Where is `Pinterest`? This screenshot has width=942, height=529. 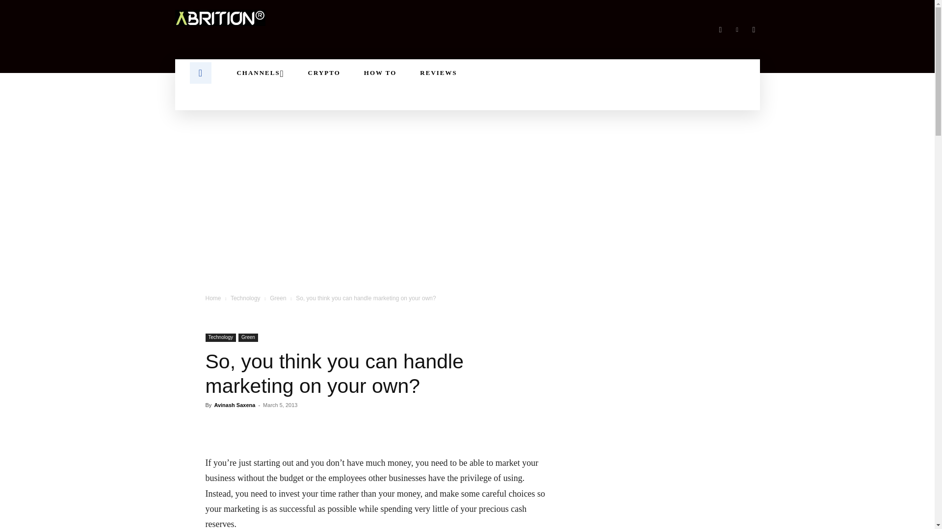 Pinterest is located at coordinates (737, 29).